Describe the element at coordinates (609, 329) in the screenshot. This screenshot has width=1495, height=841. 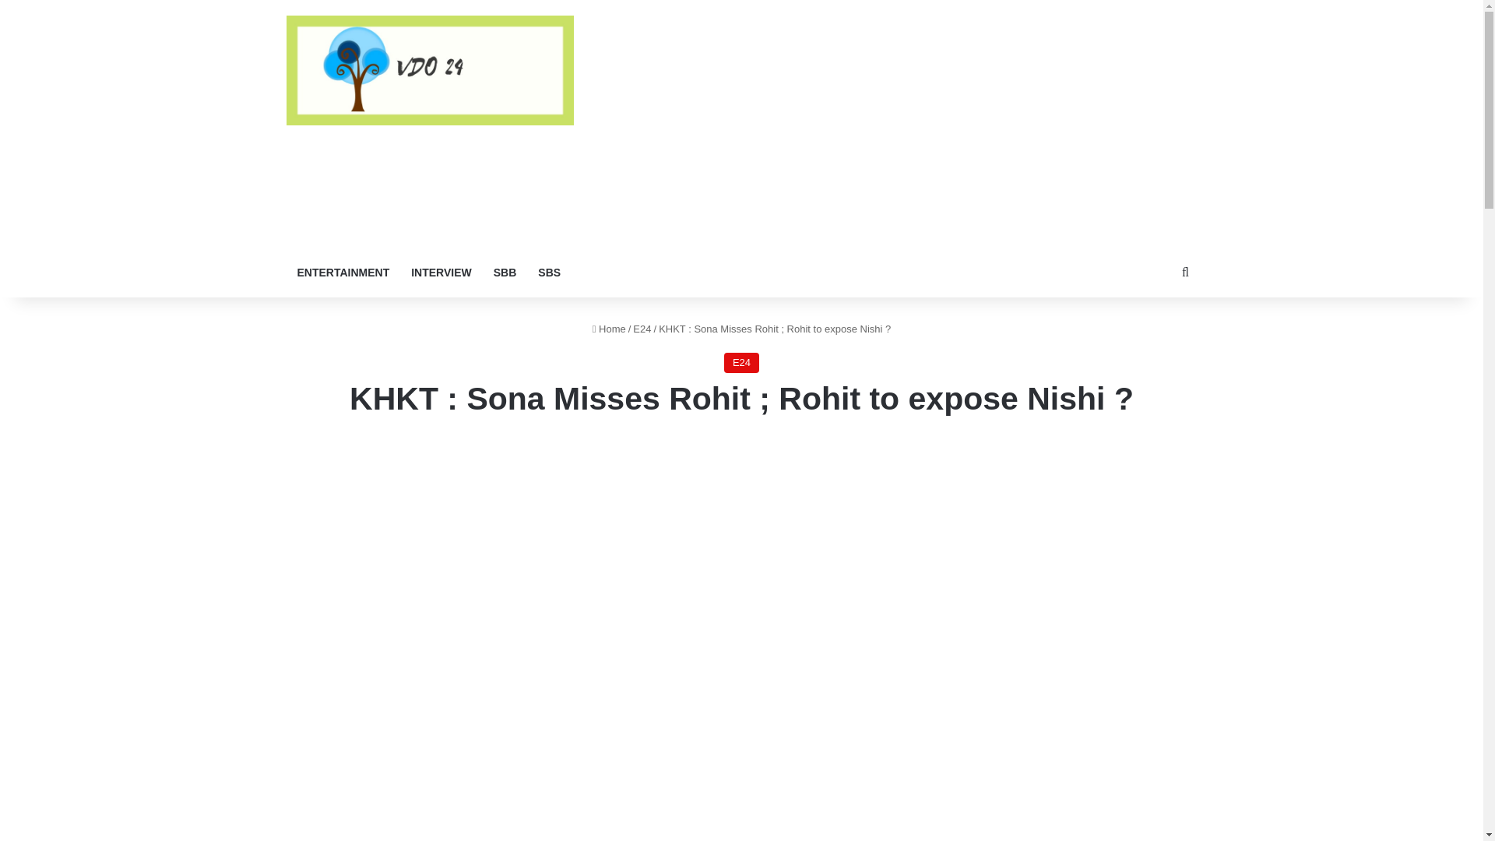
I see `Home` at that location.